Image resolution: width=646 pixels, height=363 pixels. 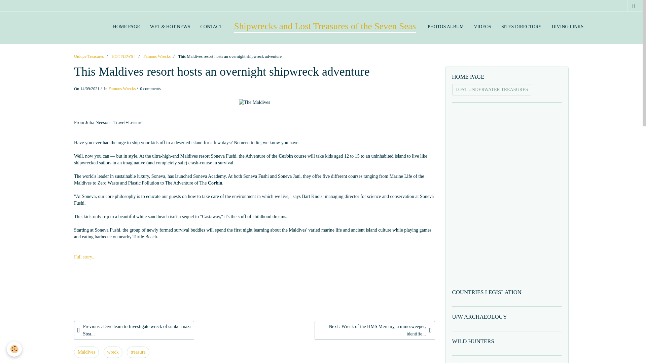 I want to click on SITES DIRECTORY, so click(x=521, y=27).